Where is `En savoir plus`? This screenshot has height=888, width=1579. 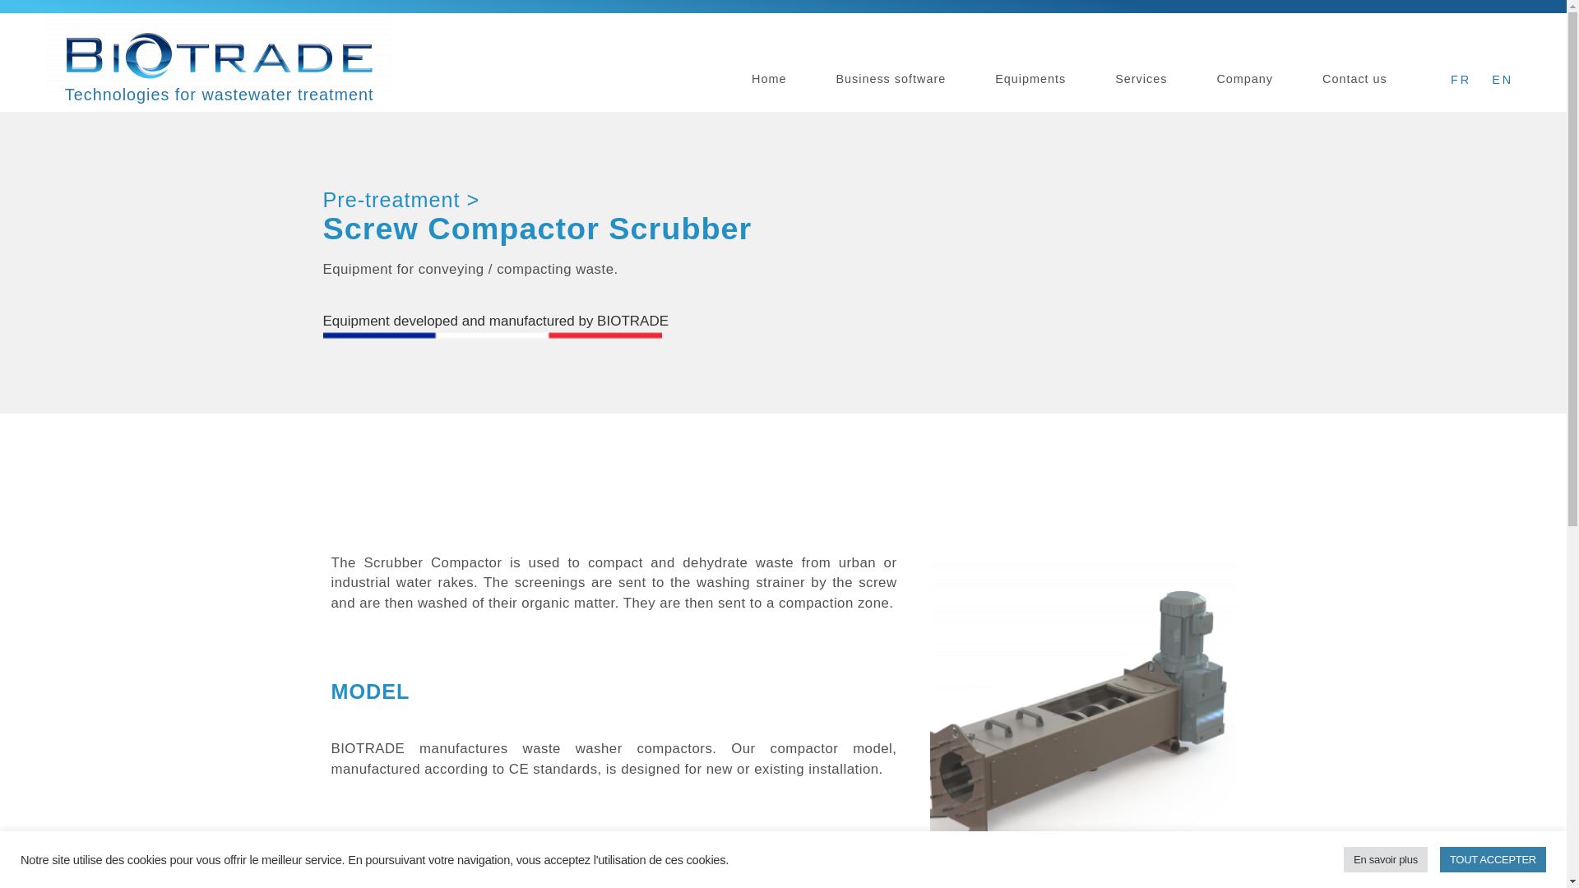
En savoir plus is located at coordinates (1385, 859).